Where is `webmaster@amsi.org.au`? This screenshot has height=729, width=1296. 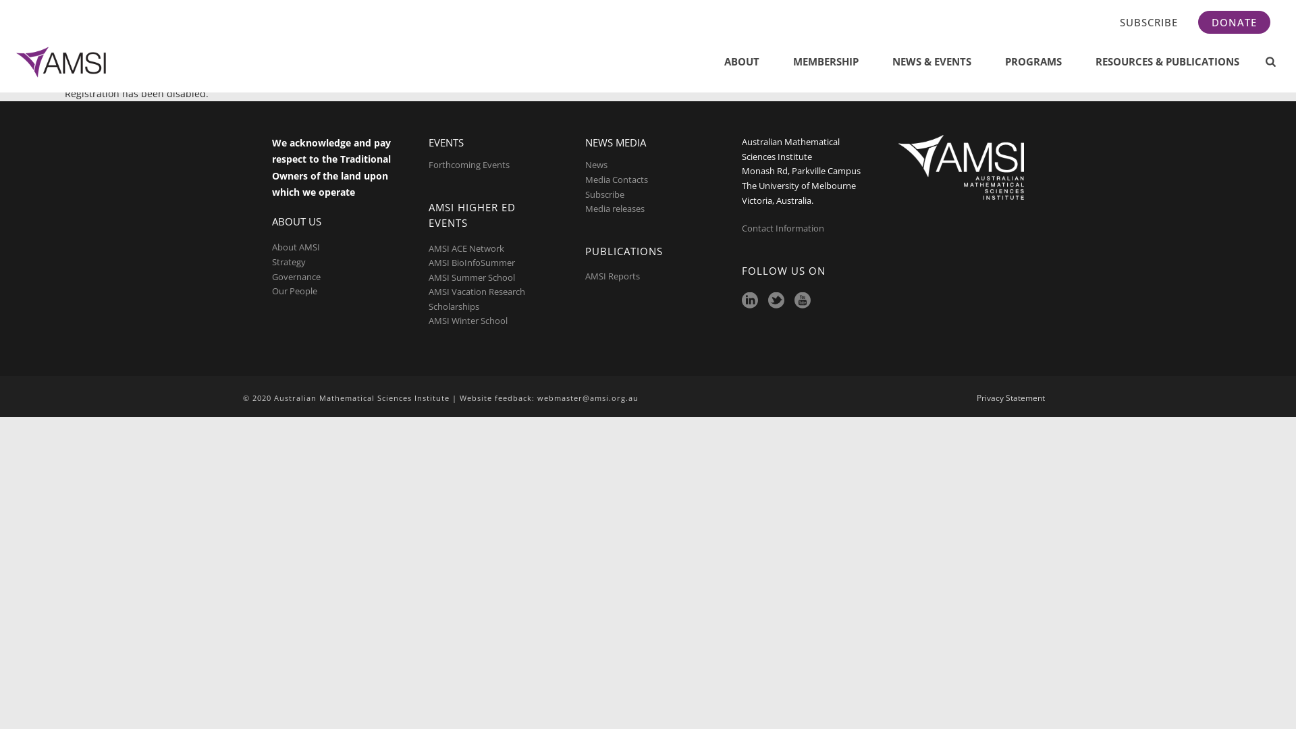
webmaster@amsi.org.au is located at coordinates (588, 398).